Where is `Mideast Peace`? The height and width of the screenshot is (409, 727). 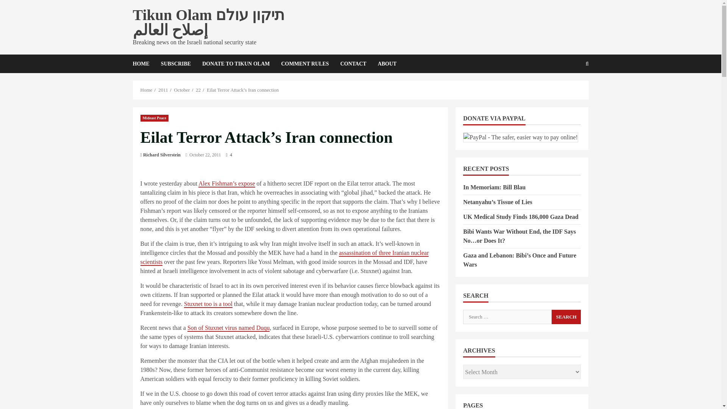 Mideast Peace is located at coordinates (154, 117).